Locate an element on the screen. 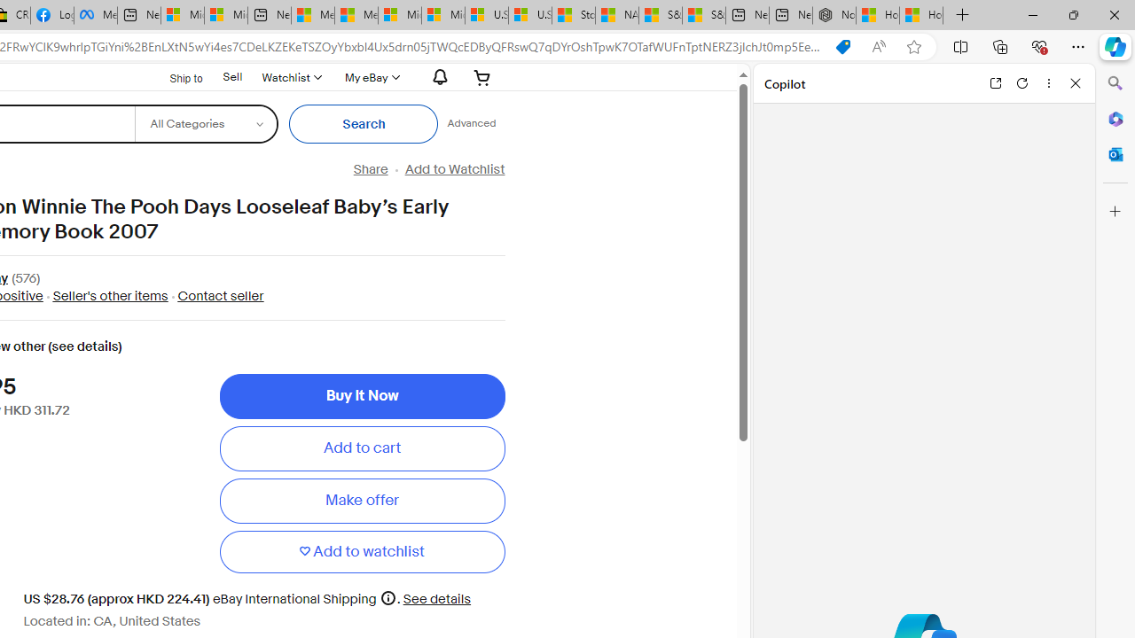 Image resolution: width=1135 pixels, height=638 pixels. Ship to is located at coordinates (176, 76).